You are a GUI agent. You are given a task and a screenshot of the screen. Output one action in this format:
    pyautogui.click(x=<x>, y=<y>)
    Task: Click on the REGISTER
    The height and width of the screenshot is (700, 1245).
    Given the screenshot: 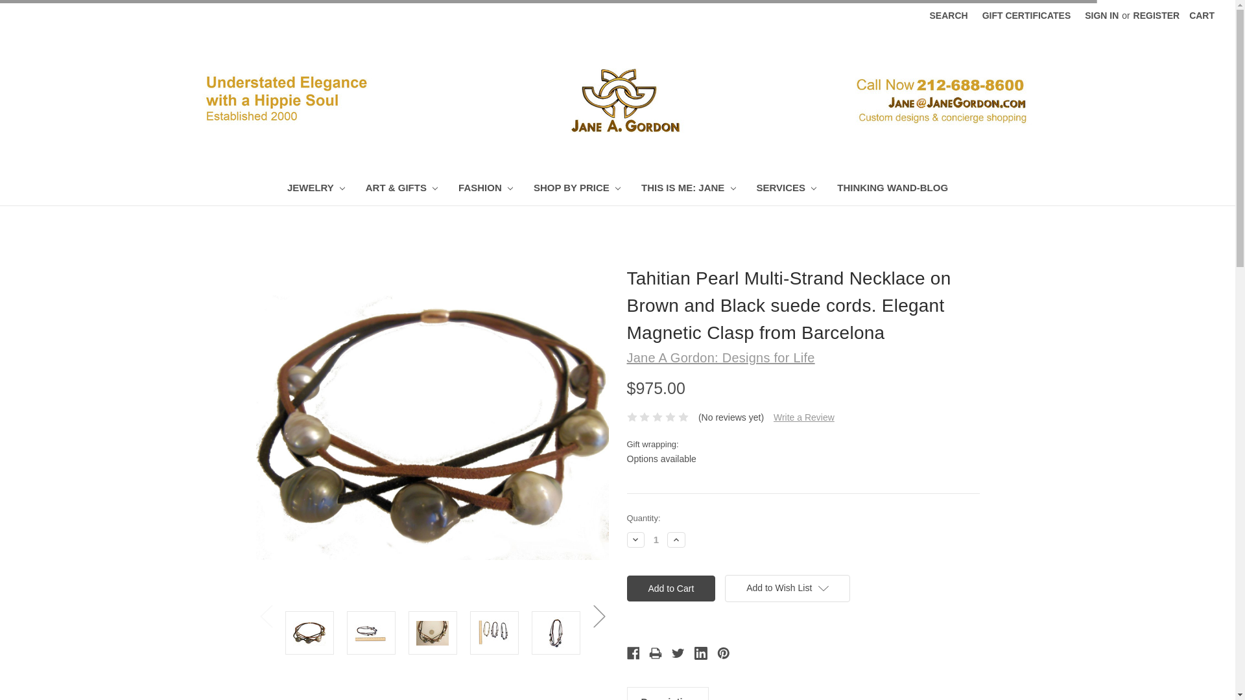 What is the action you would take?
    pyautogui.click(x=1157, y=16)
    